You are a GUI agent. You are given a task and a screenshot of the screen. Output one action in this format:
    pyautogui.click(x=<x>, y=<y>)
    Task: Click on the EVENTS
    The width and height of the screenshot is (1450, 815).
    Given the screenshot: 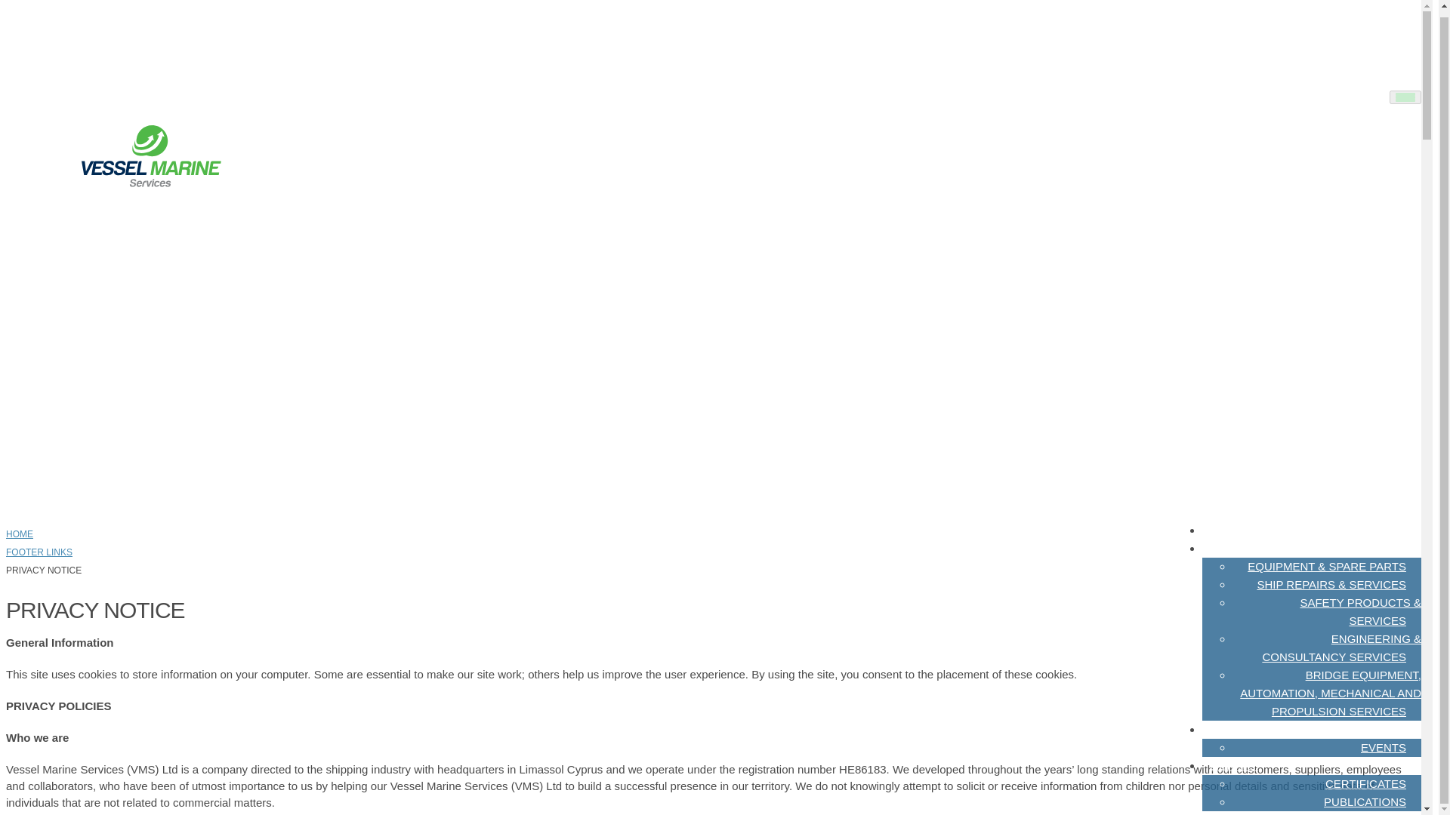 What is the action you would take?
    pyautogui.click(x=1383, y=747)
    